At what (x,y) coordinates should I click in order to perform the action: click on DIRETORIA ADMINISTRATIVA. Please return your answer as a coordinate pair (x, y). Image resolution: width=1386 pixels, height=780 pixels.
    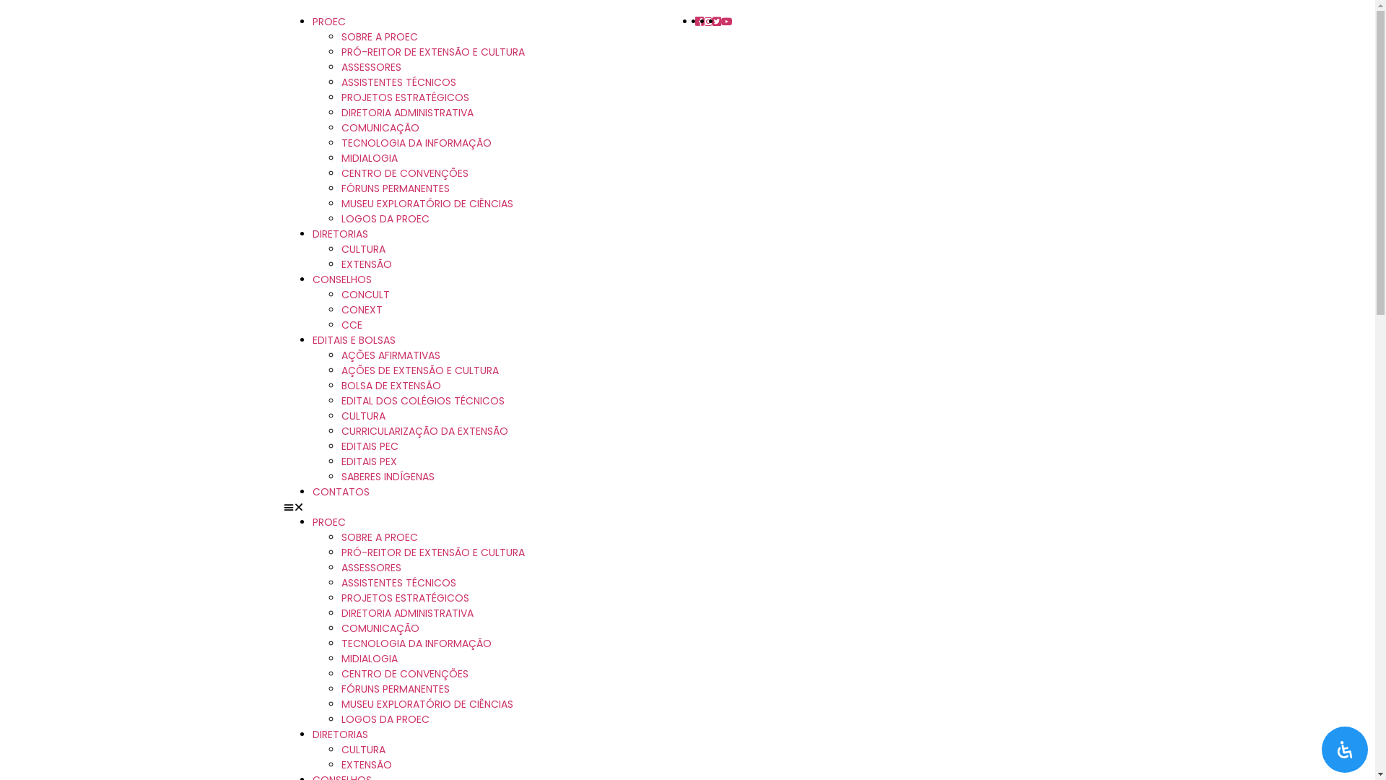
    Looking at the image, I should click on (407, 113).